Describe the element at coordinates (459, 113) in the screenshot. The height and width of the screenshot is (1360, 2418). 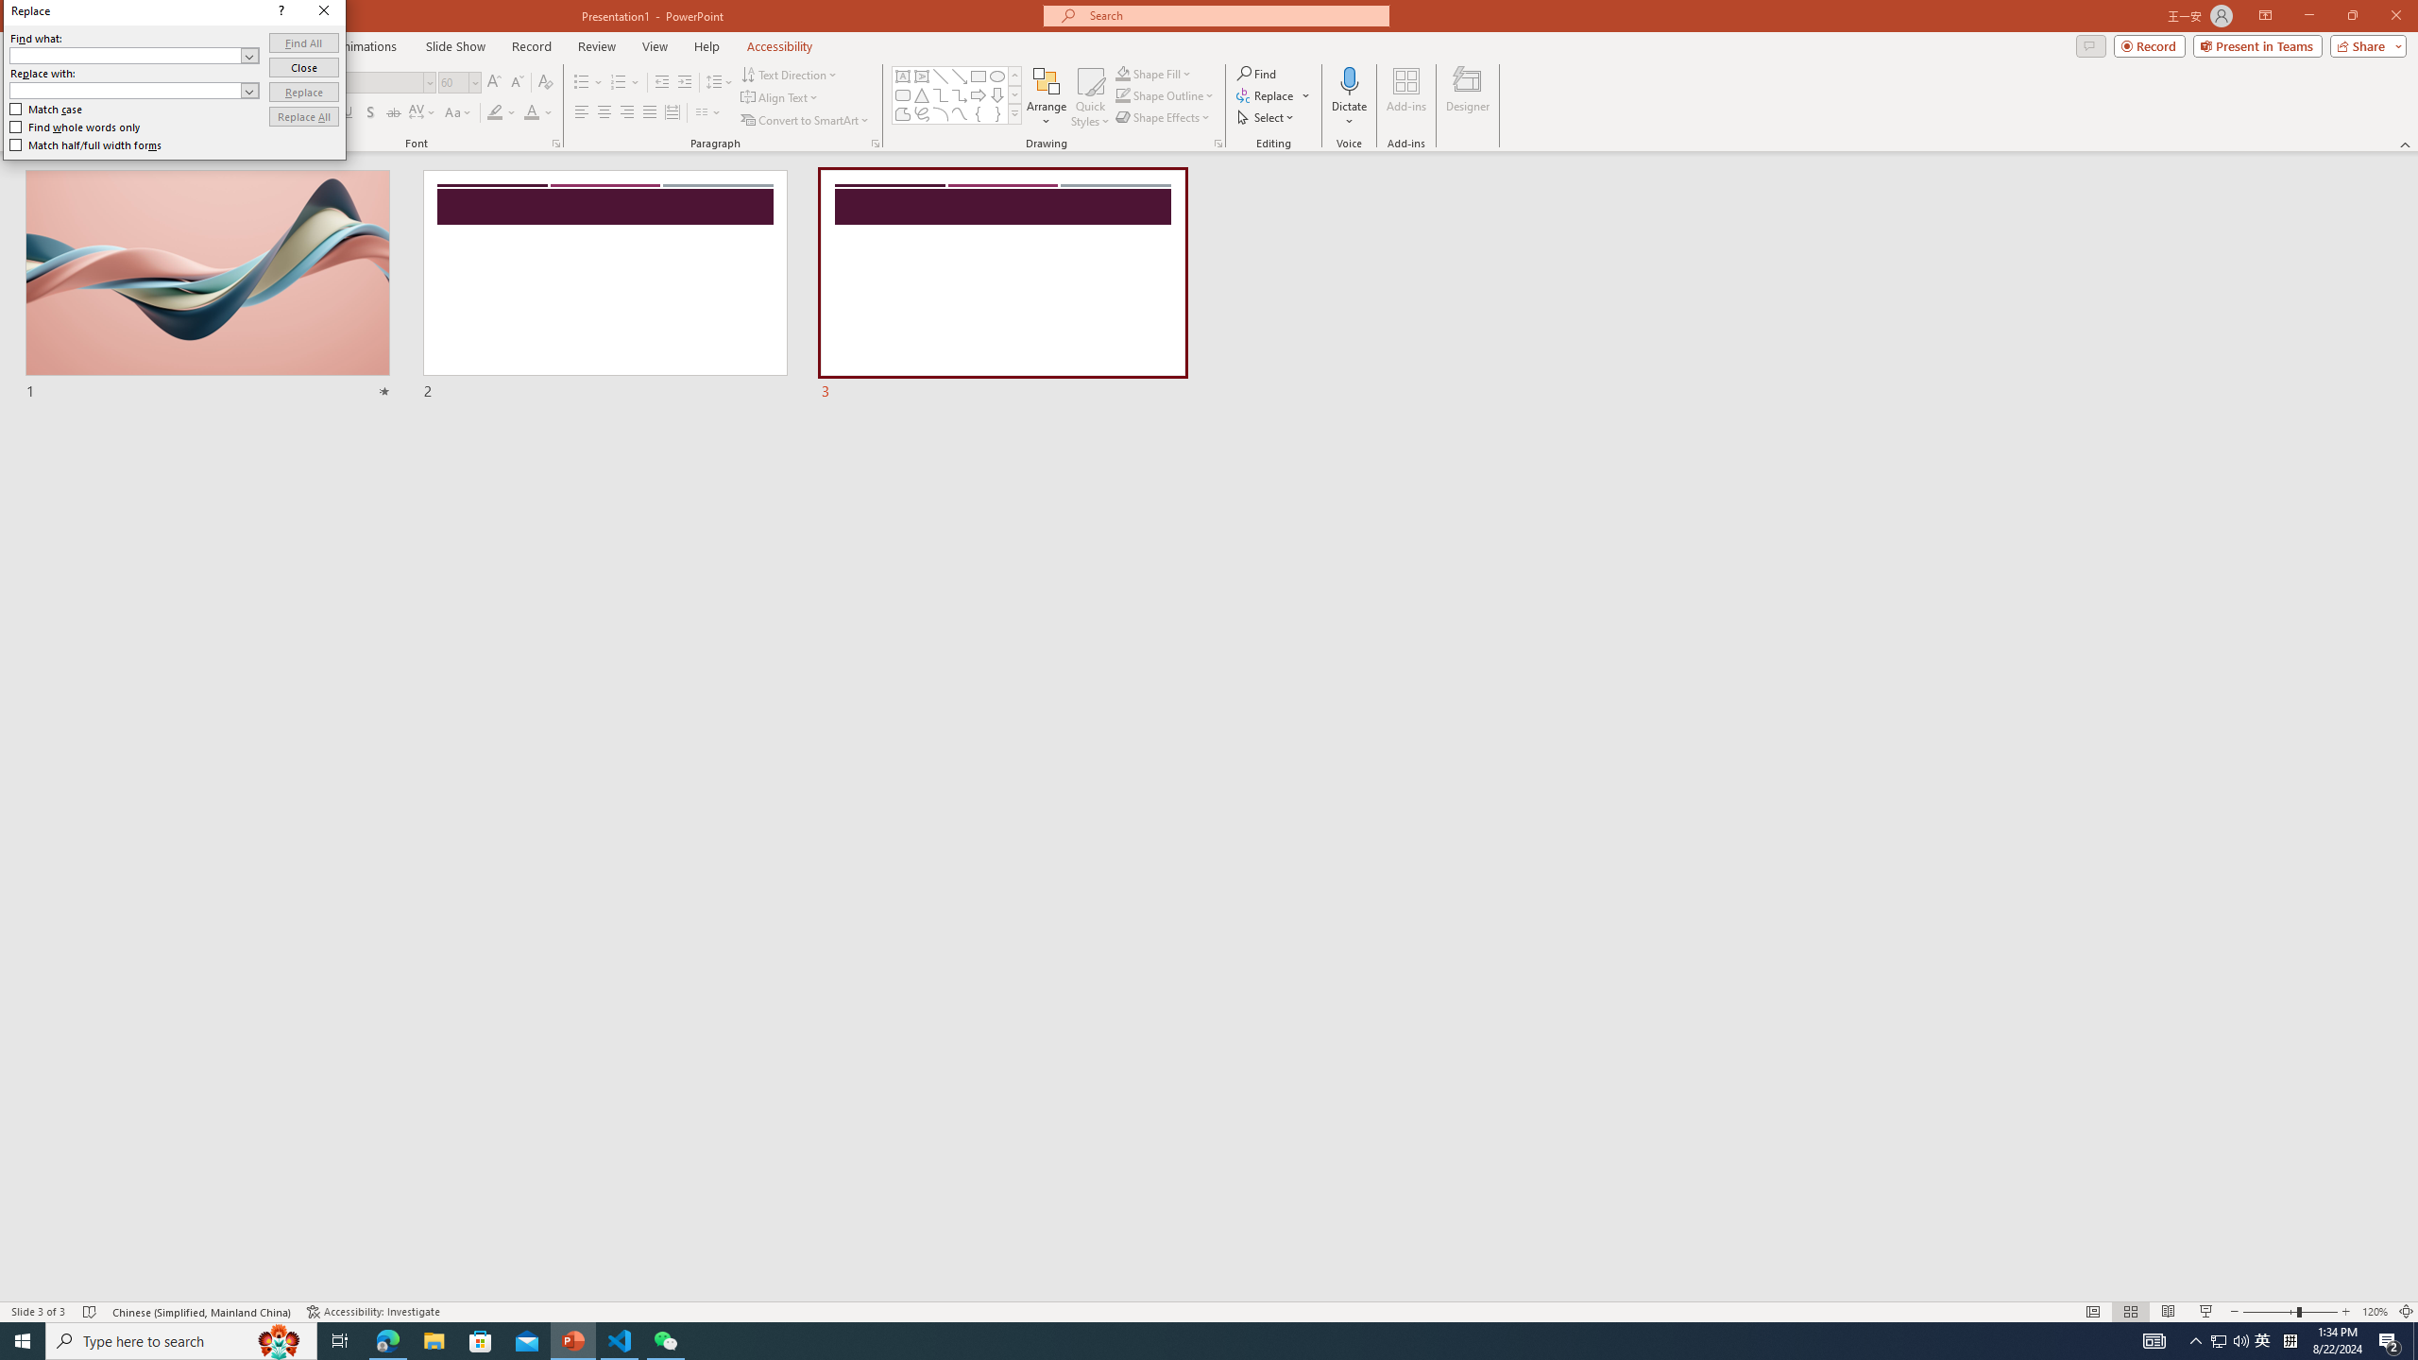
I see `Change Case` at that location.